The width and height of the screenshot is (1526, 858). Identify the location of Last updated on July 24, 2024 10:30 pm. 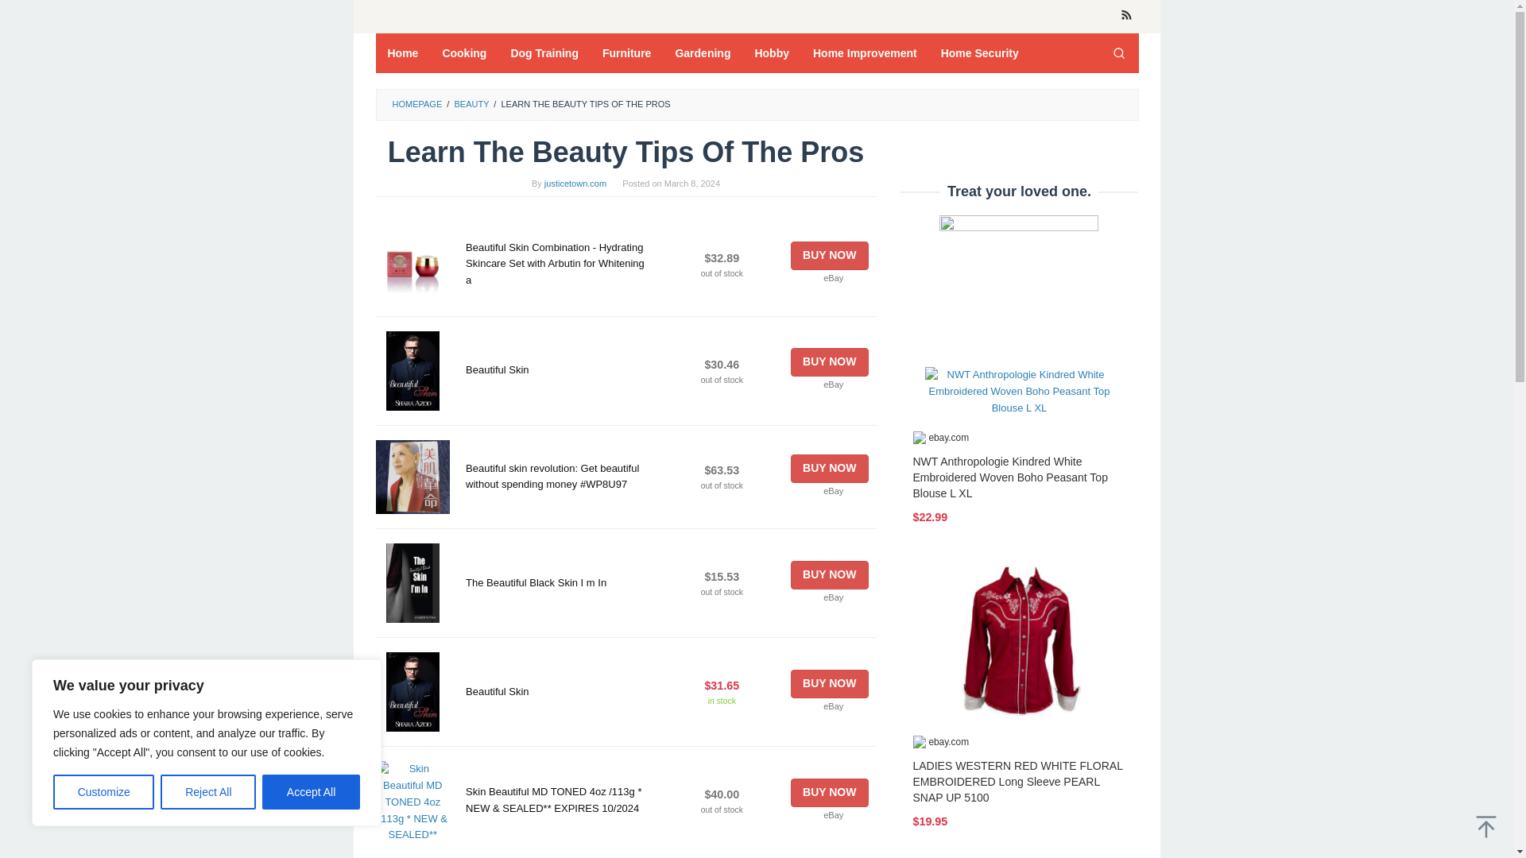
(722, 701).